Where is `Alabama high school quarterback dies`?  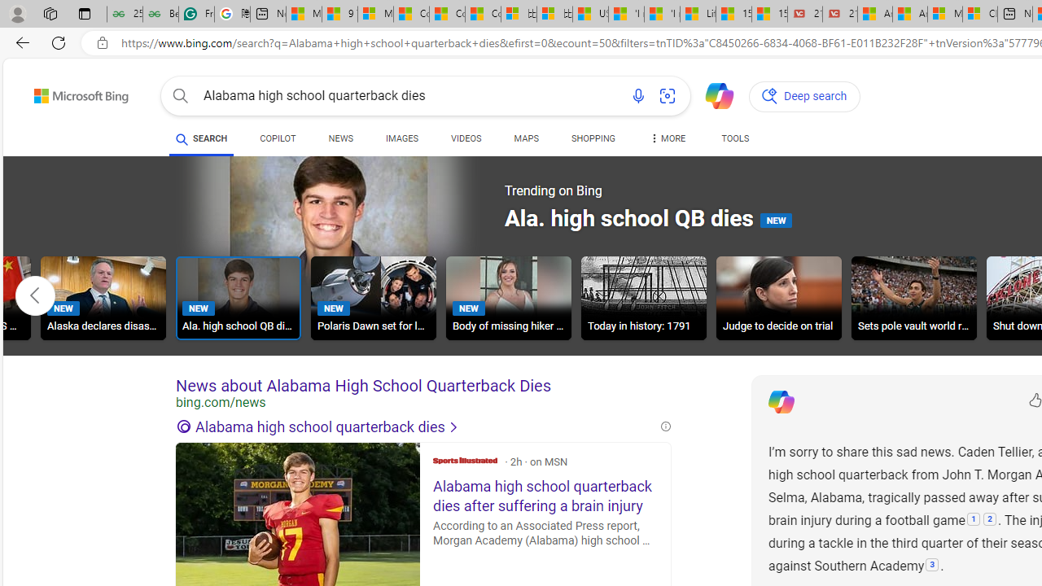 Alabama high school quarterback dies is located at coordinates (417, 426).